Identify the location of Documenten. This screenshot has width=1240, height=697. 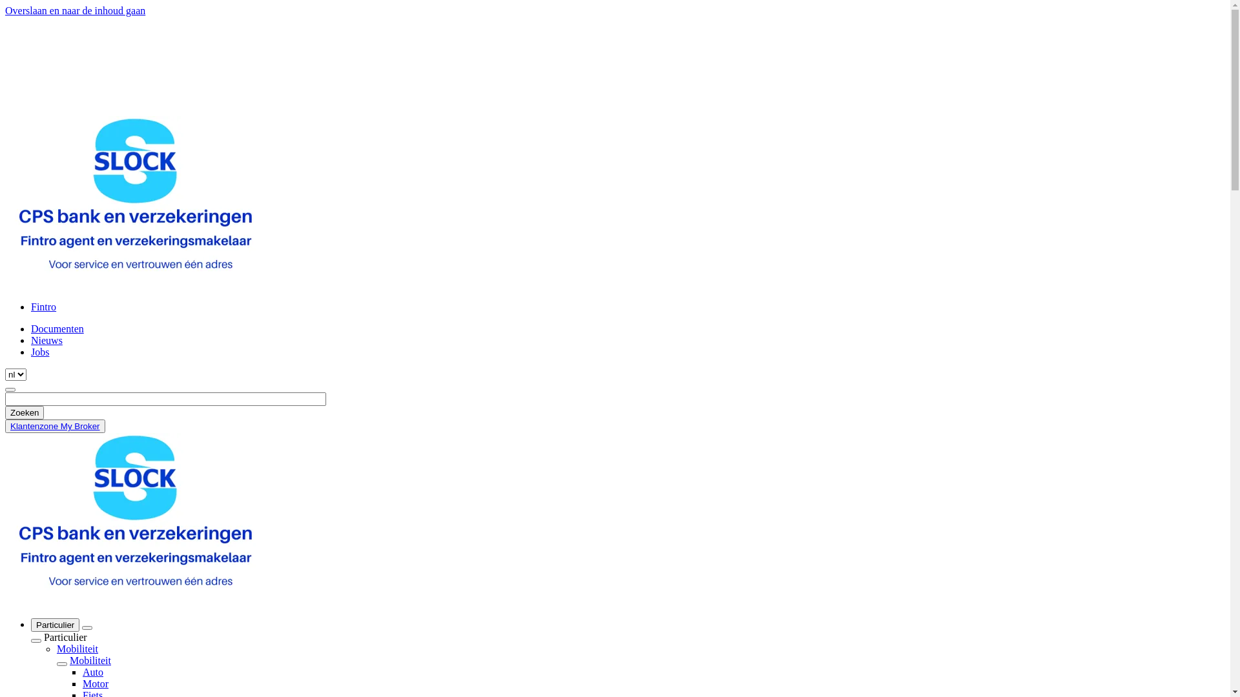
(57, 329).